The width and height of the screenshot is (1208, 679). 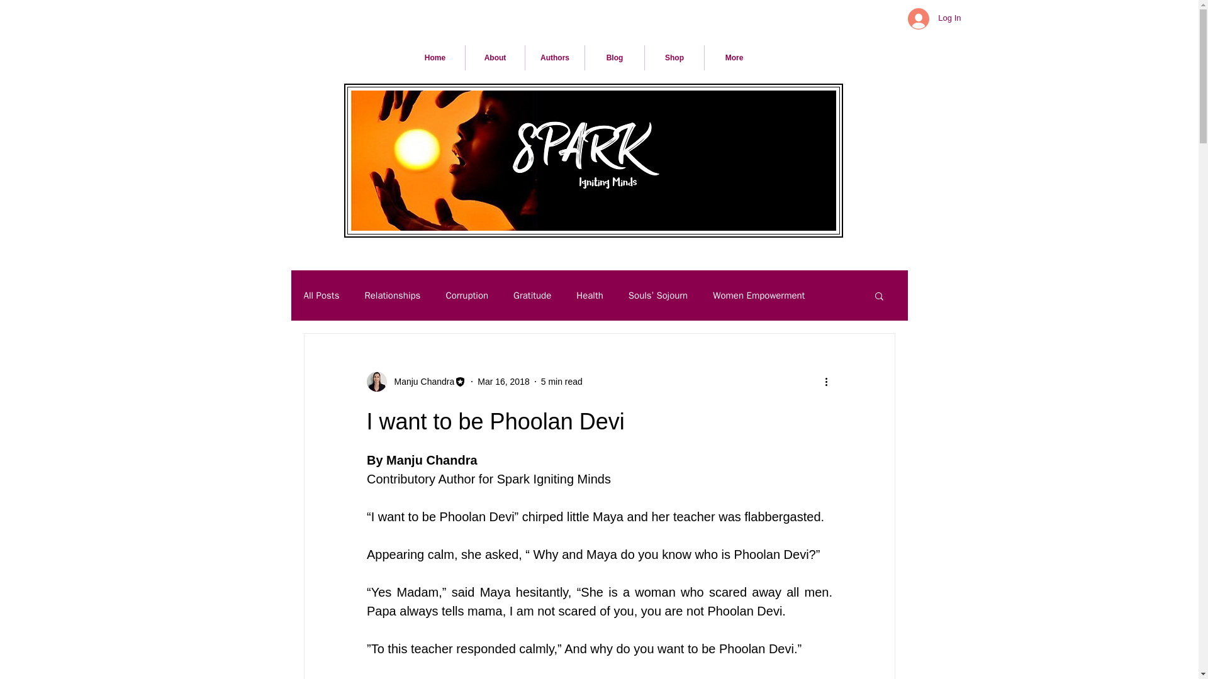 What do you see at coordinates (532, 295) in the screenshot?
I see `Gratitude` at bounding box center [532, 295].